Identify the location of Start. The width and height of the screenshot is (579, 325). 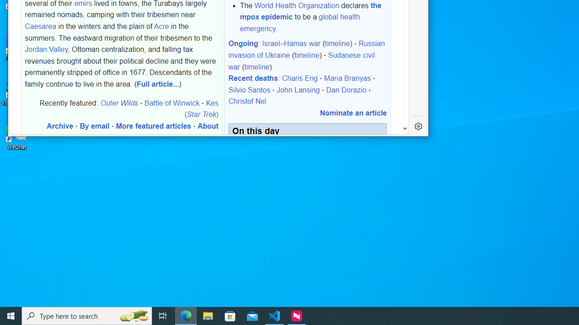
(11, 316).